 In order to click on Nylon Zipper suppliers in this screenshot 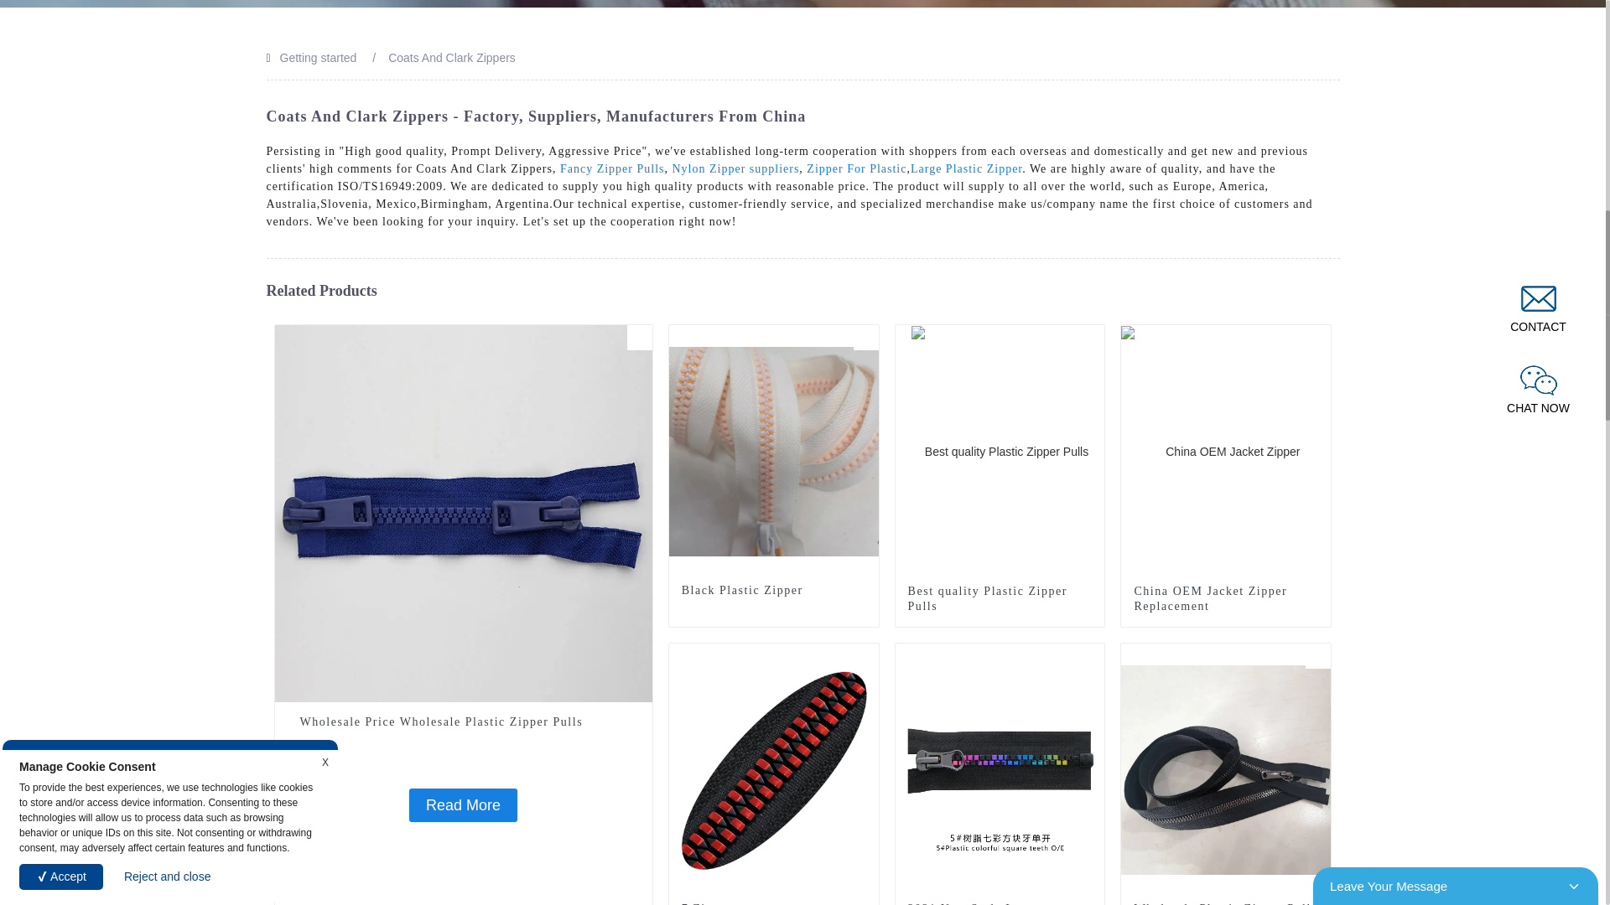, I will do `click(735, 169)`.